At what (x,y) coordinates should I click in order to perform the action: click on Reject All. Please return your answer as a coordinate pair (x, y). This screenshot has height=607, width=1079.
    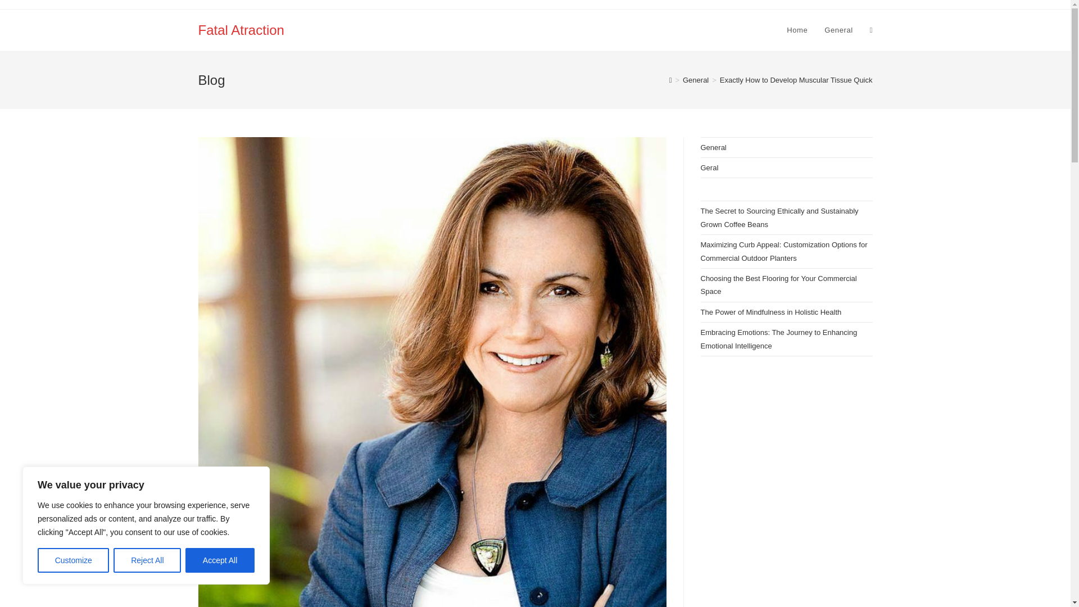
    Looking at the image, I should click on (147, 560).